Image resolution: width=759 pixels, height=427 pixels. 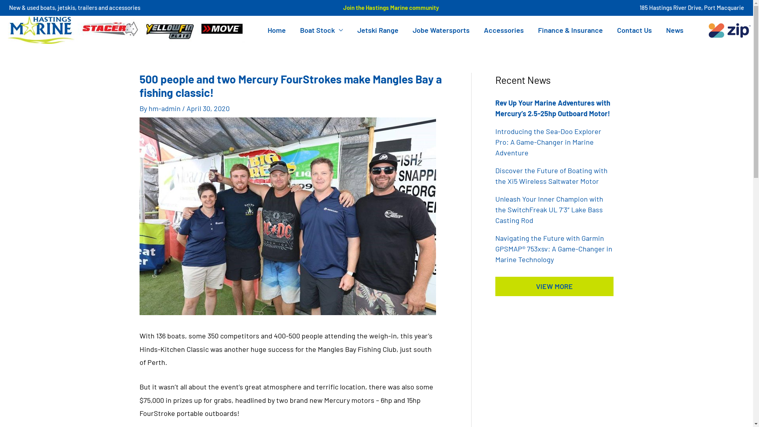 I want to click on Home, so click(x=277, y=30).